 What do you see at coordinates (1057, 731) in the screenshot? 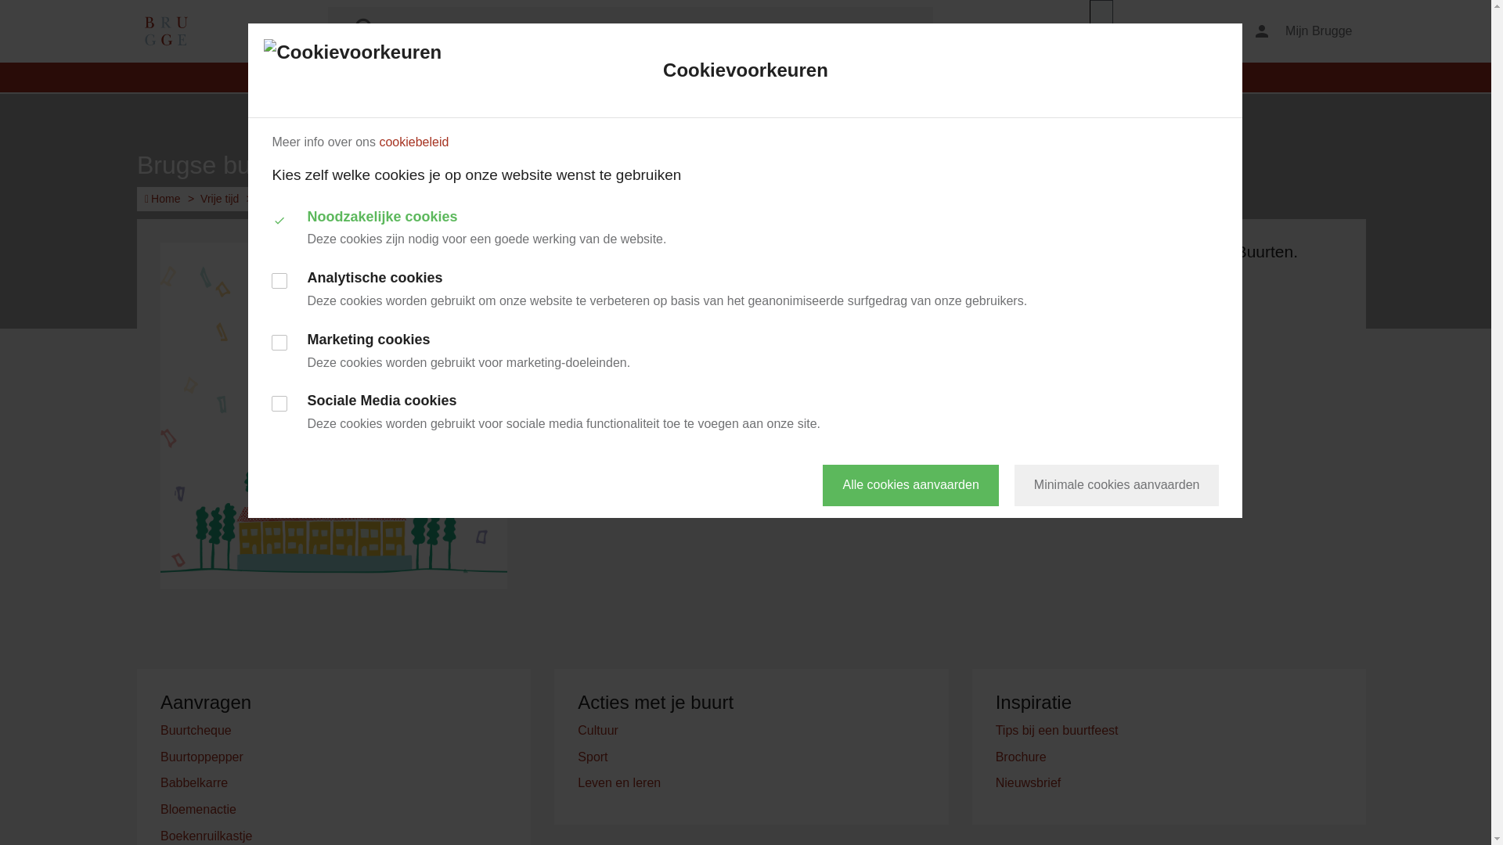
I see `Tips bij een buurtfeest` at bounding box center [1057, 731].